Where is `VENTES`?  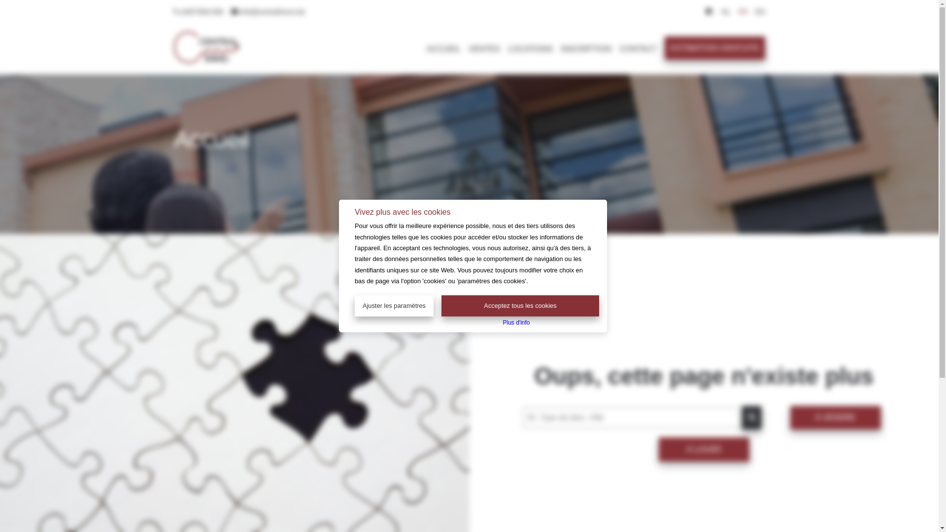
VENTES is located at coordinates (480, 48).